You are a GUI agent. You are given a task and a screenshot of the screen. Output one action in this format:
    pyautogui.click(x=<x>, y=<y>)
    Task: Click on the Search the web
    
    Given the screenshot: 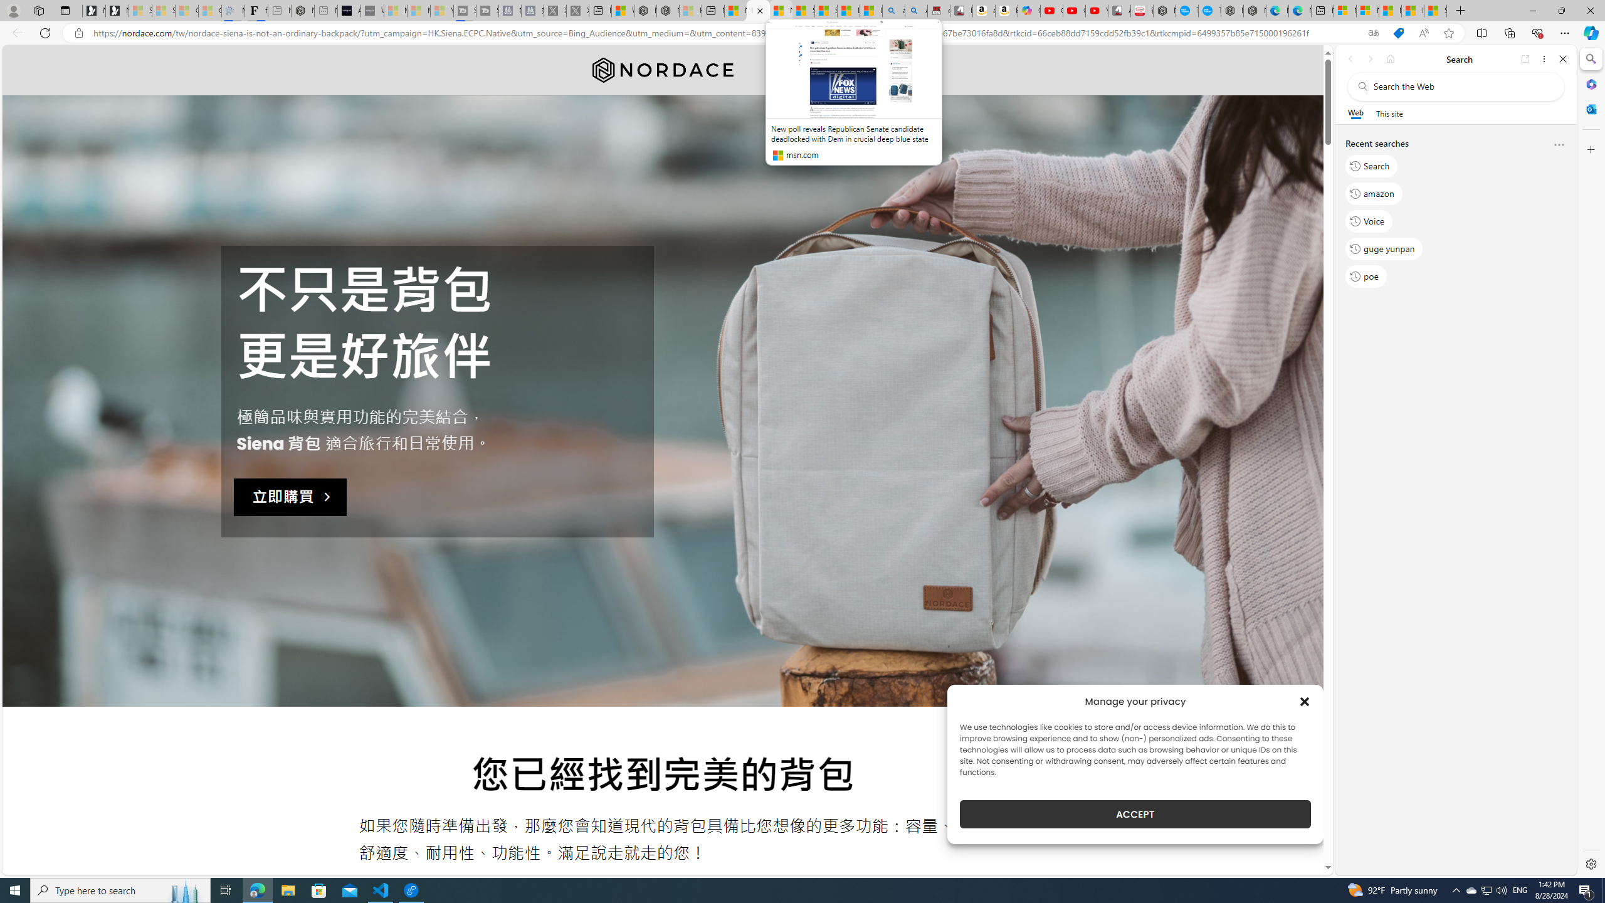 What is the action you would take?
    pyautogui.click(x=1462, y=87)
    